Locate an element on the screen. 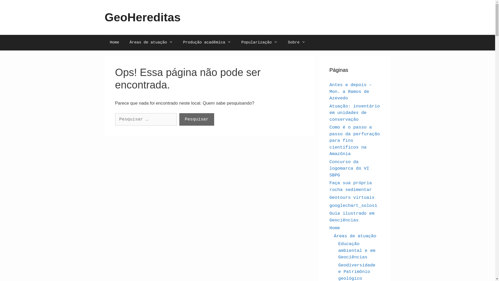 This screenshot has width=499, height=281. Geotours virtuais is located at coordinates (352, 198).